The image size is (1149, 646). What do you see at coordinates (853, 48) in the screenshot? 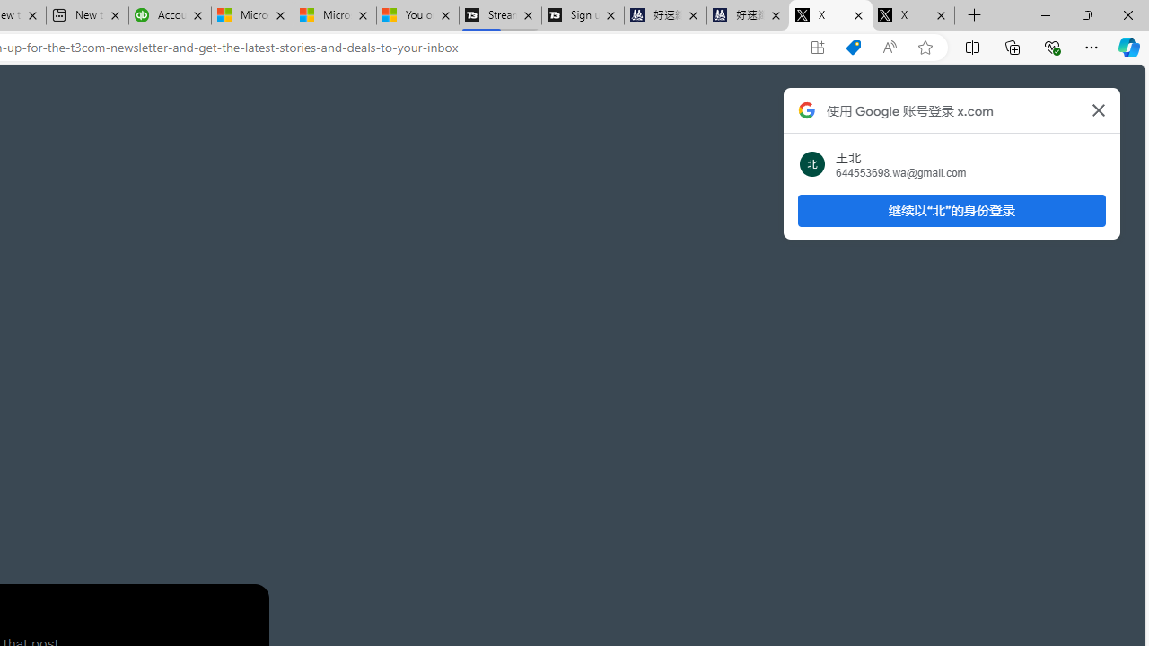
I see `Shopping in Microsoft Edge` at bounding box center [853, 48].